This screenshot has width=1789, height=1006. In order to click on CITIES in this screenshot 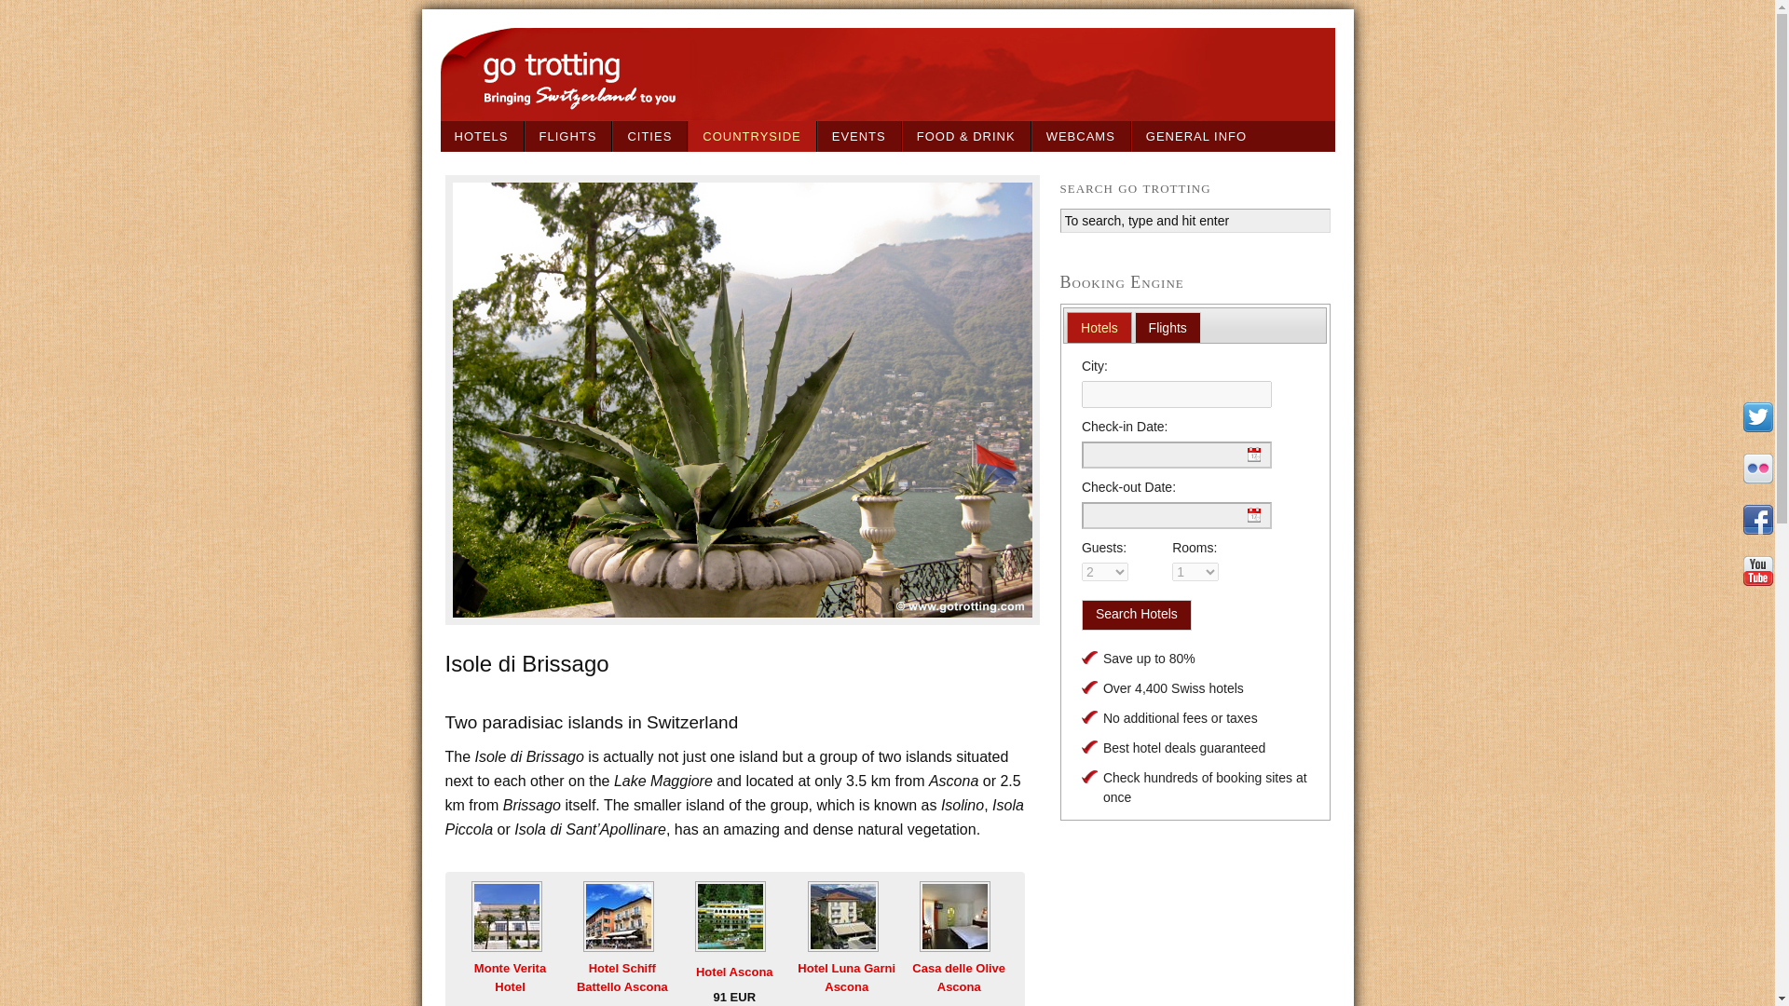, I will do `click(650, 136)`.